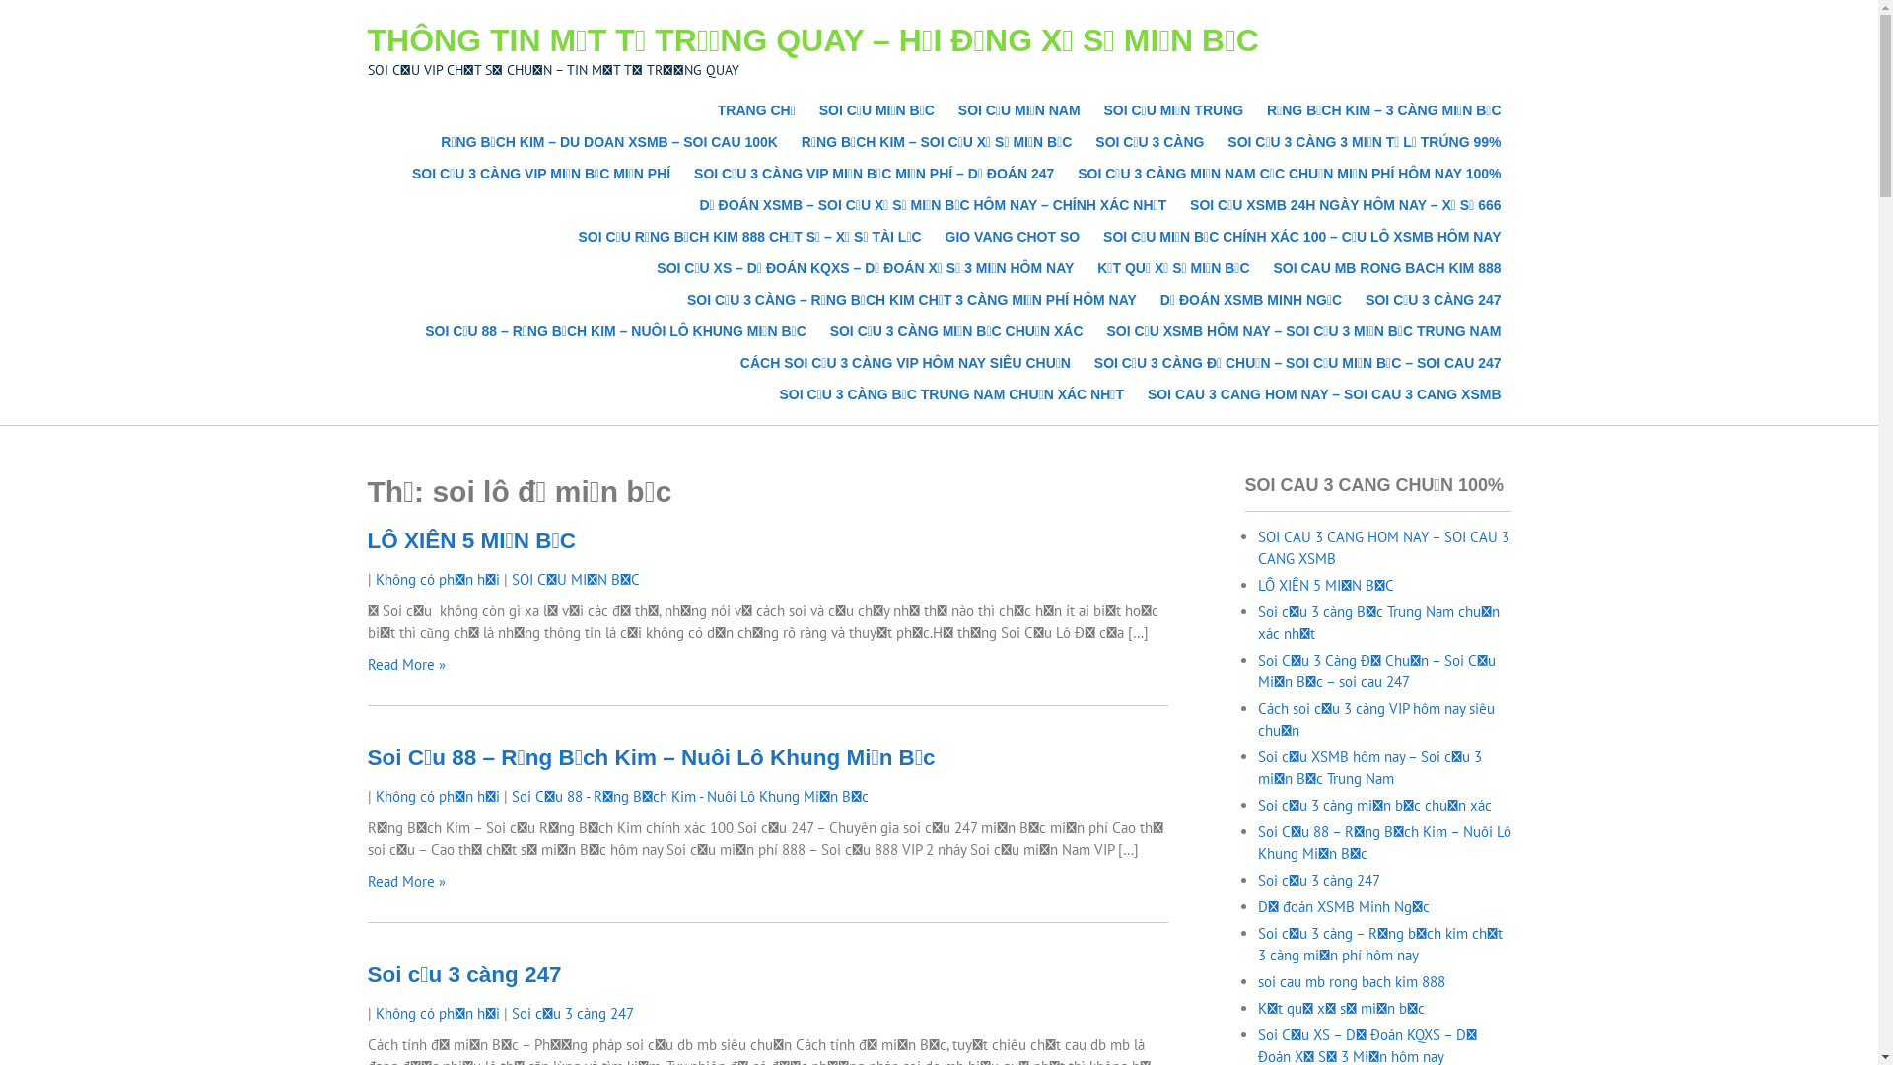  I want to click on soi cau mb rong bach kim 888, so click(1352, 982).